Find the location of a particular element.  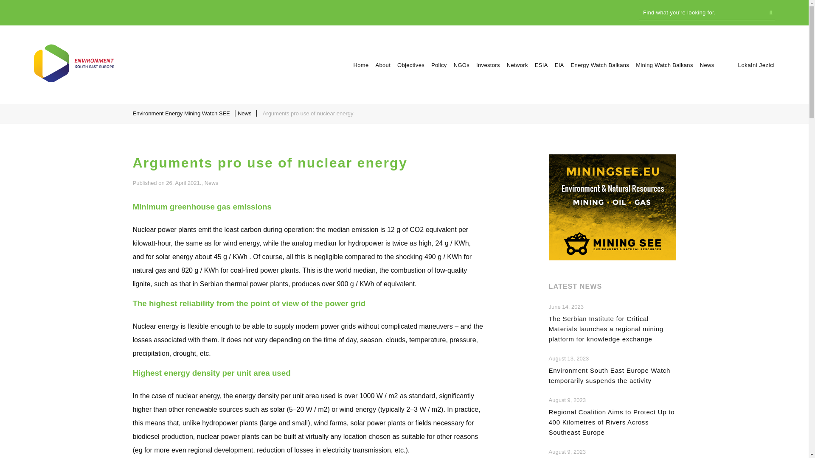

Objectives is located at coordinates (411, 64).